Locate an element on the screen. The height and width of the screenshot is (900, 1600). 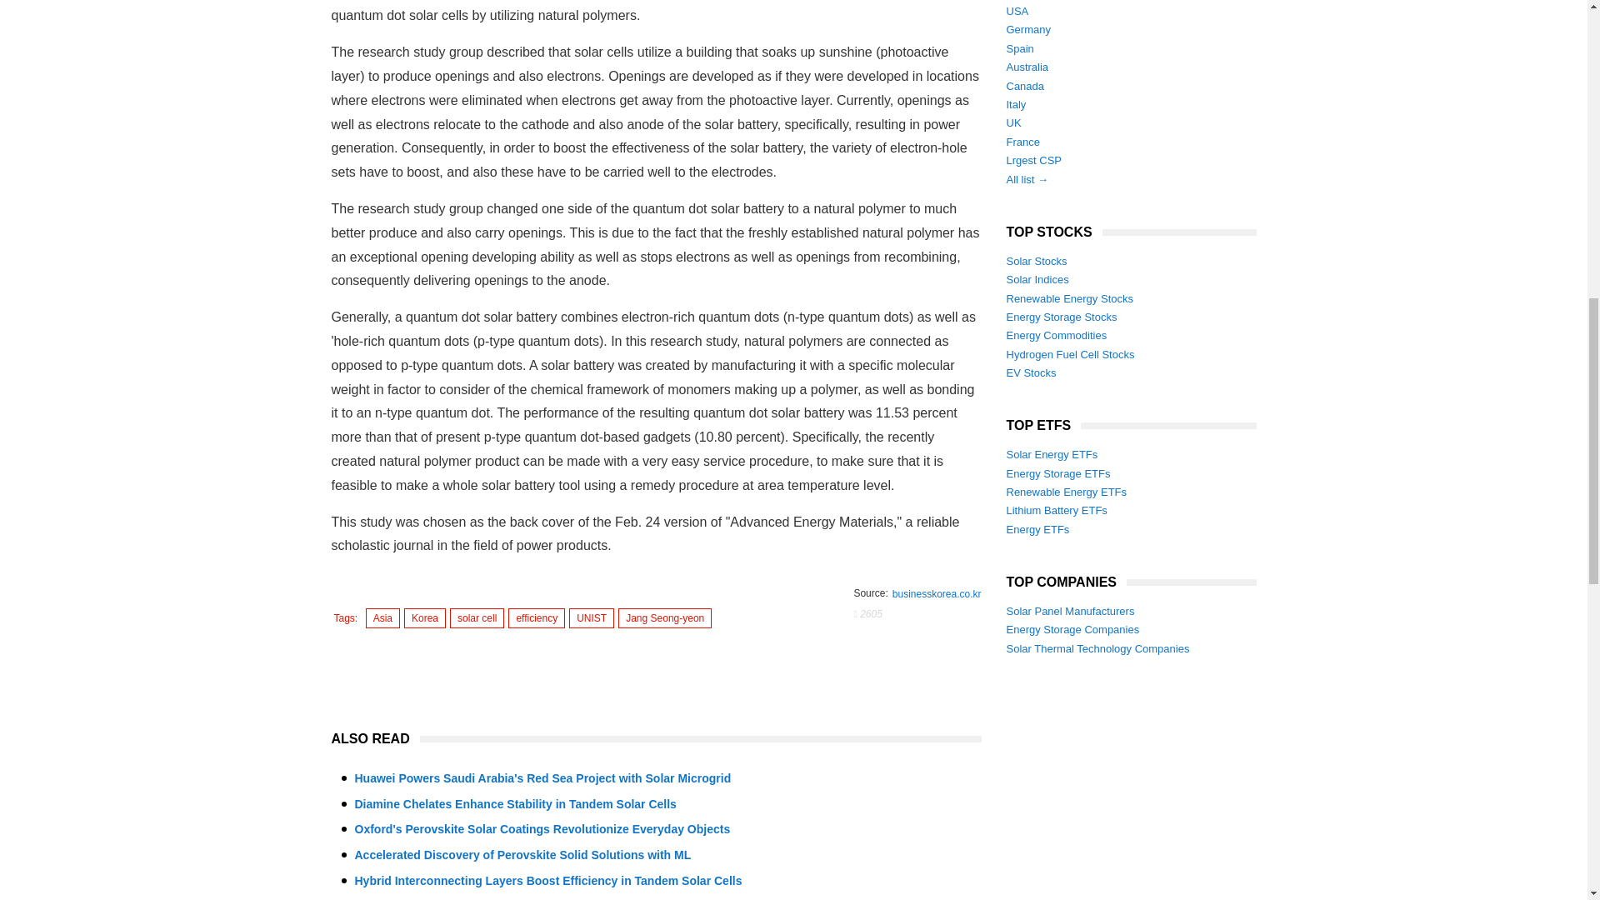
Diamine Chelates Enhance Stability in Tandem Solar Cells is located at coordinates (516, 803).